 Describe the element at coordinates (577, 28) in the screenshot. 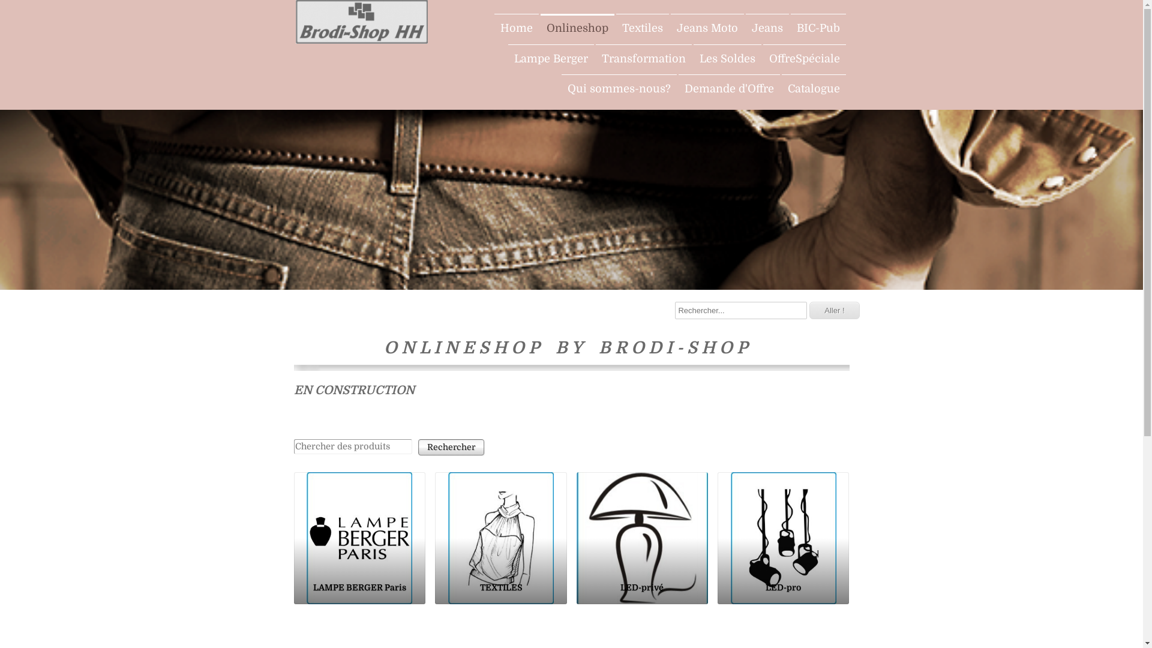

I see `Onlineshop` at that location.